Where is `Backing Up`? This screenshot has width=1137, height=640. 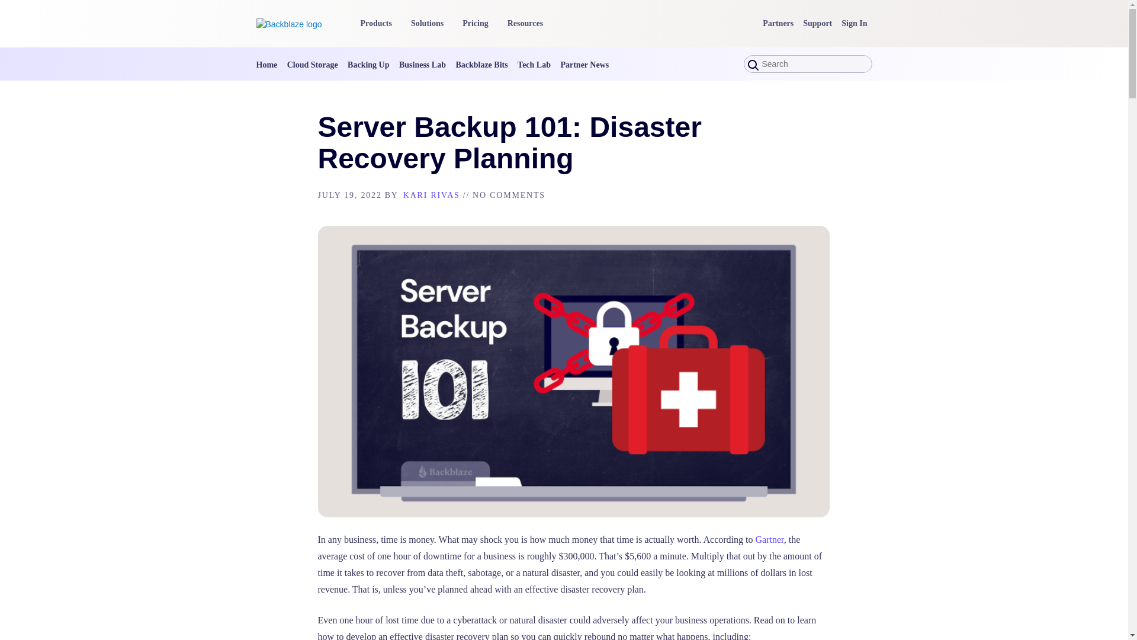
Backing Up is located at coordinates (368, 64).